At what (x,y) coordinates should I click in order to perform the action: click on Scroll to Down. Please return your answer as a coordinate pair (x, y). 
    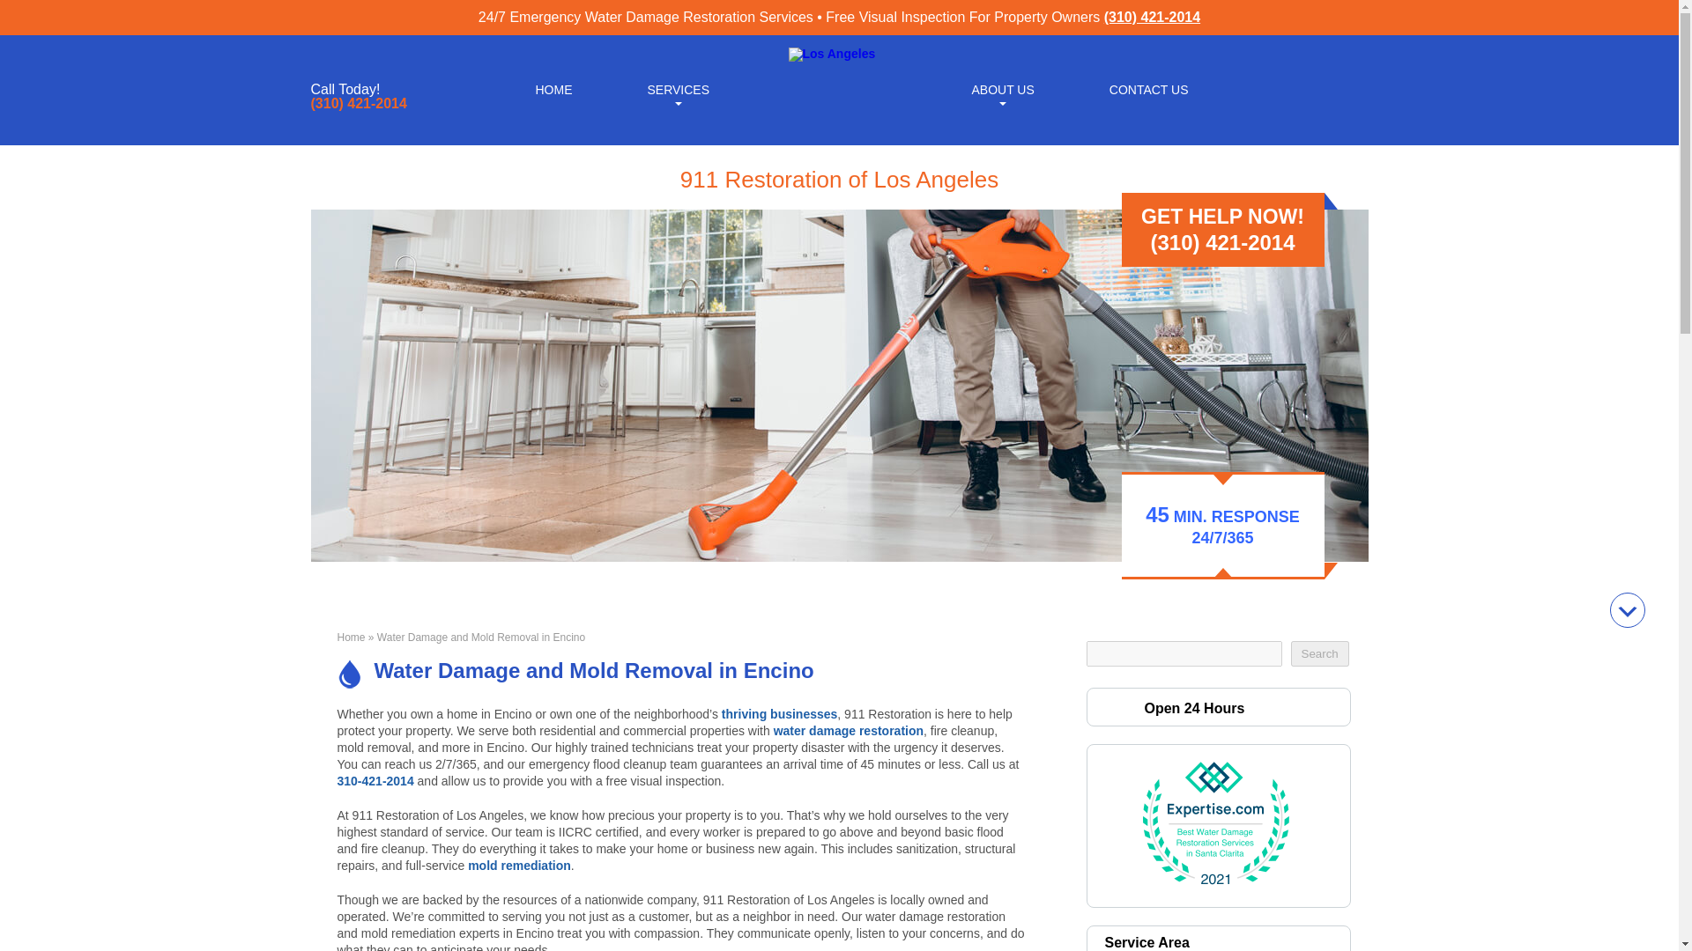
    Looking at the image, I should click on (1627, 609).